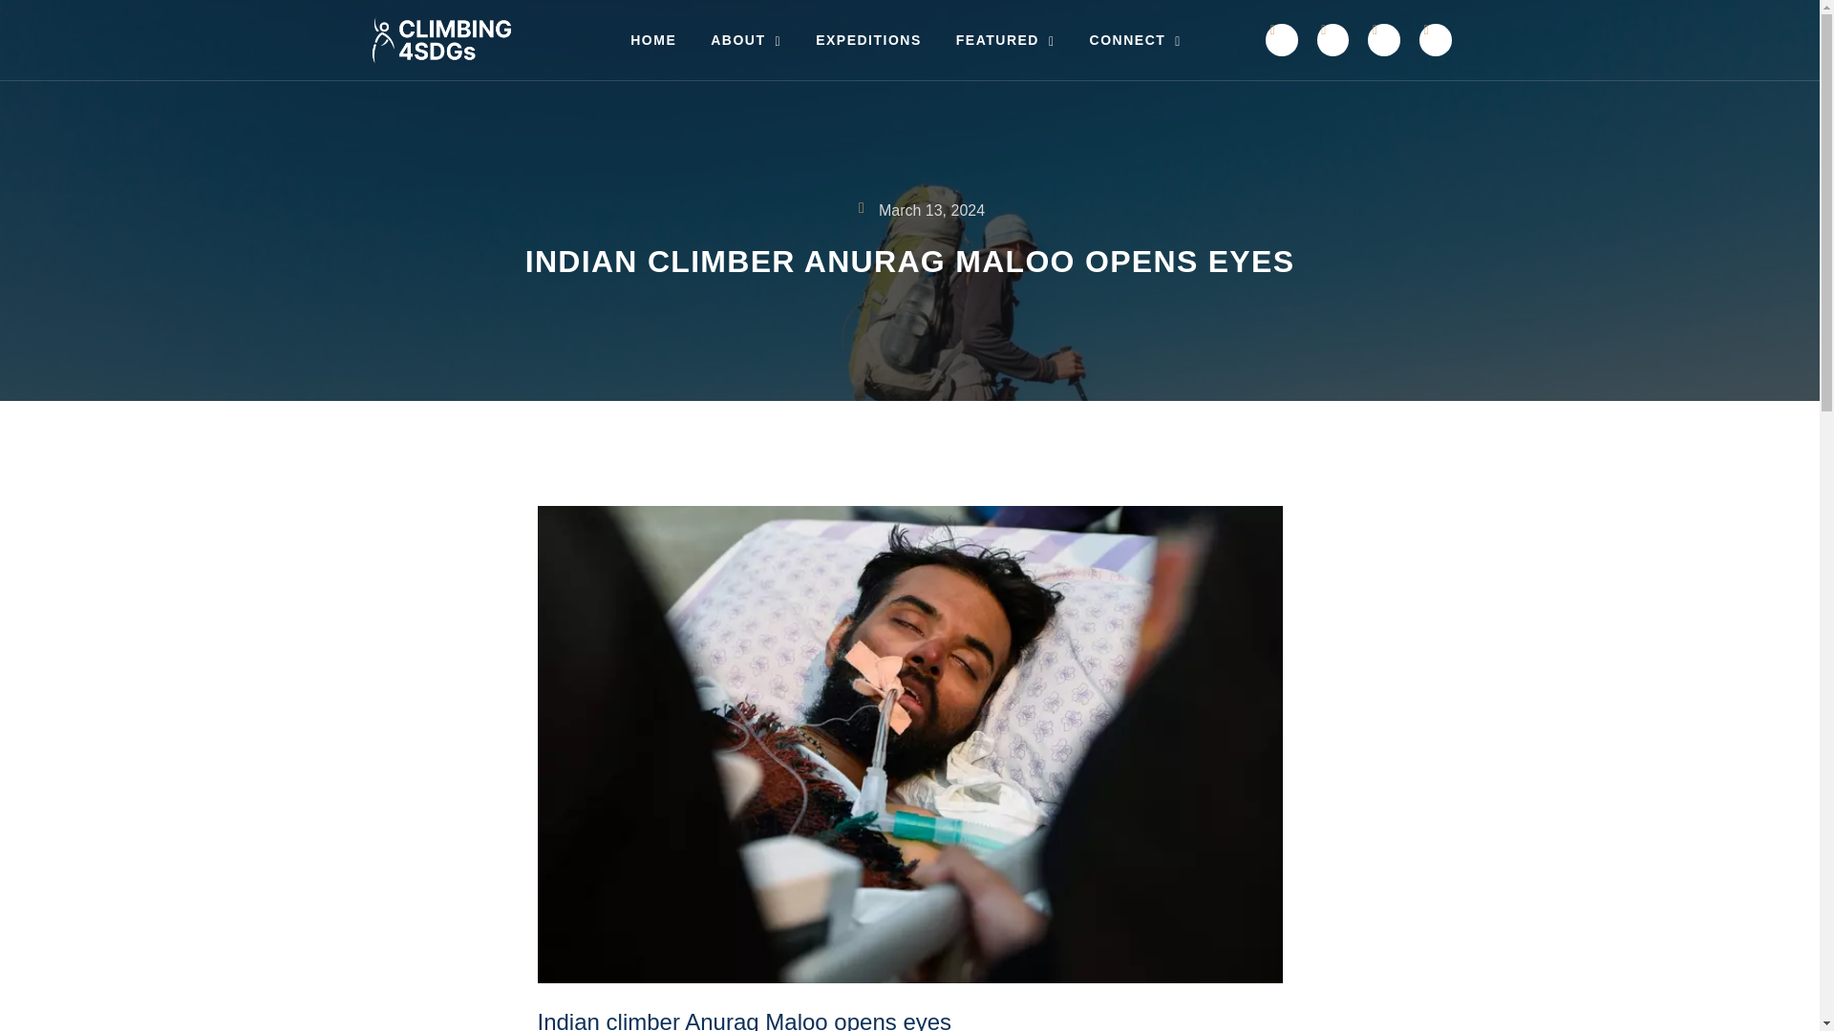 The width and height of the screenshot is (1834, 1031). What do you see at coordinates (868, 40) in the screenshot?
I see `EXPEDITIONS` at bounding box center [868, 40].